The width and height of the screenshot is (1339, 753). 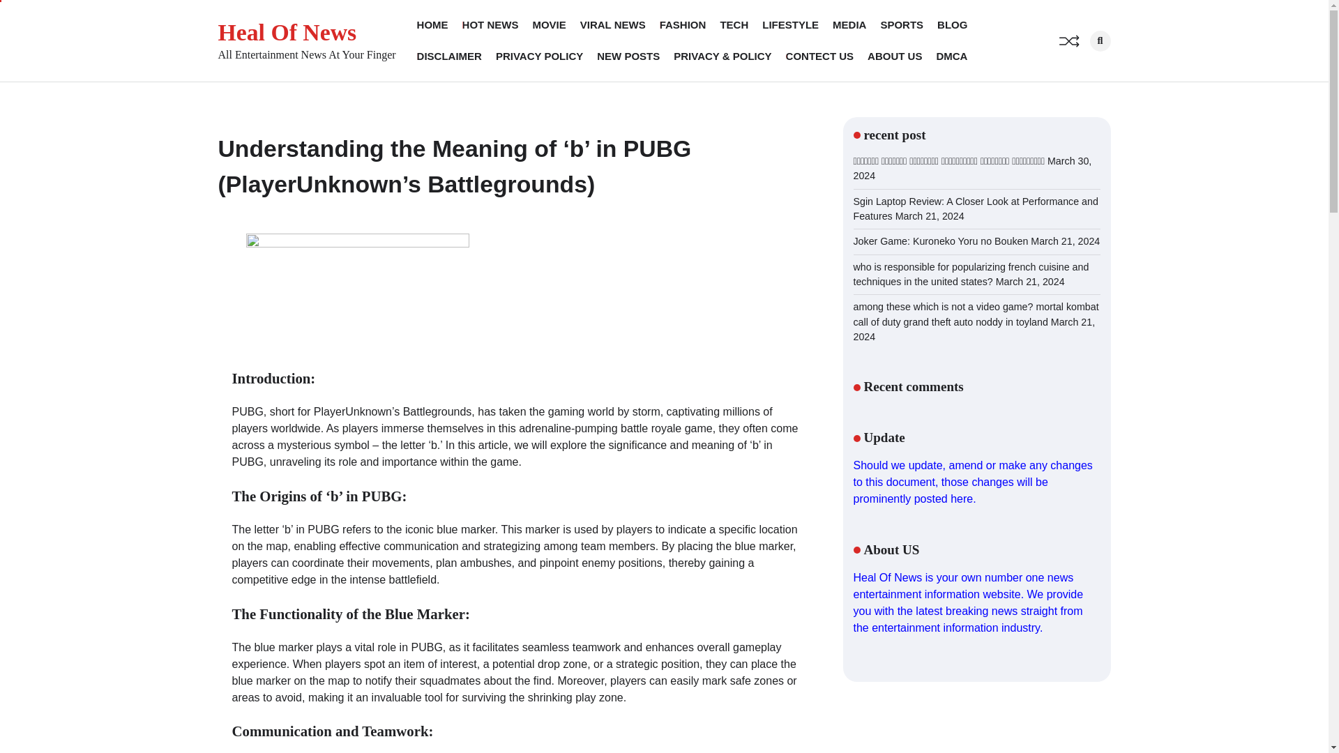 I want to click on LIFESTYLE, so click(x=789, y=25).